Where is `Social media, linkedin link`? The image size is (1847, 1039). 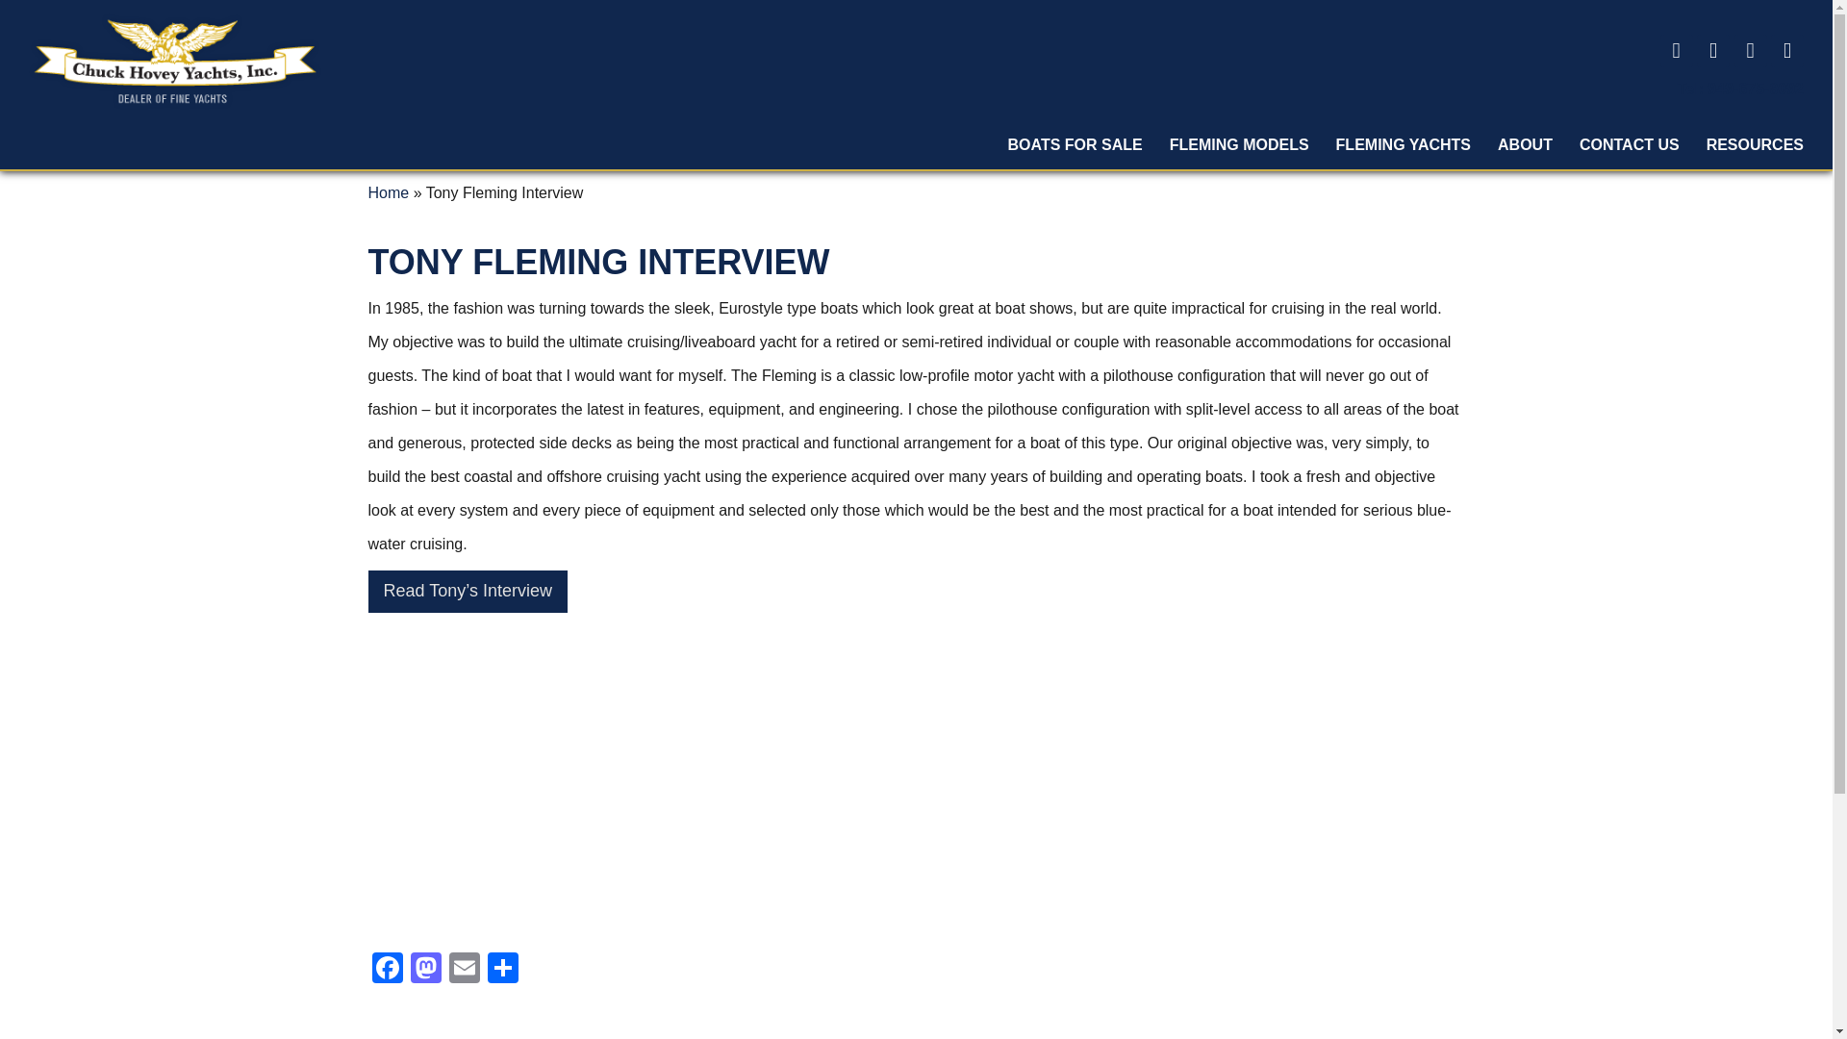
Social media, linkedin link is located at coordinates (1787, 50).